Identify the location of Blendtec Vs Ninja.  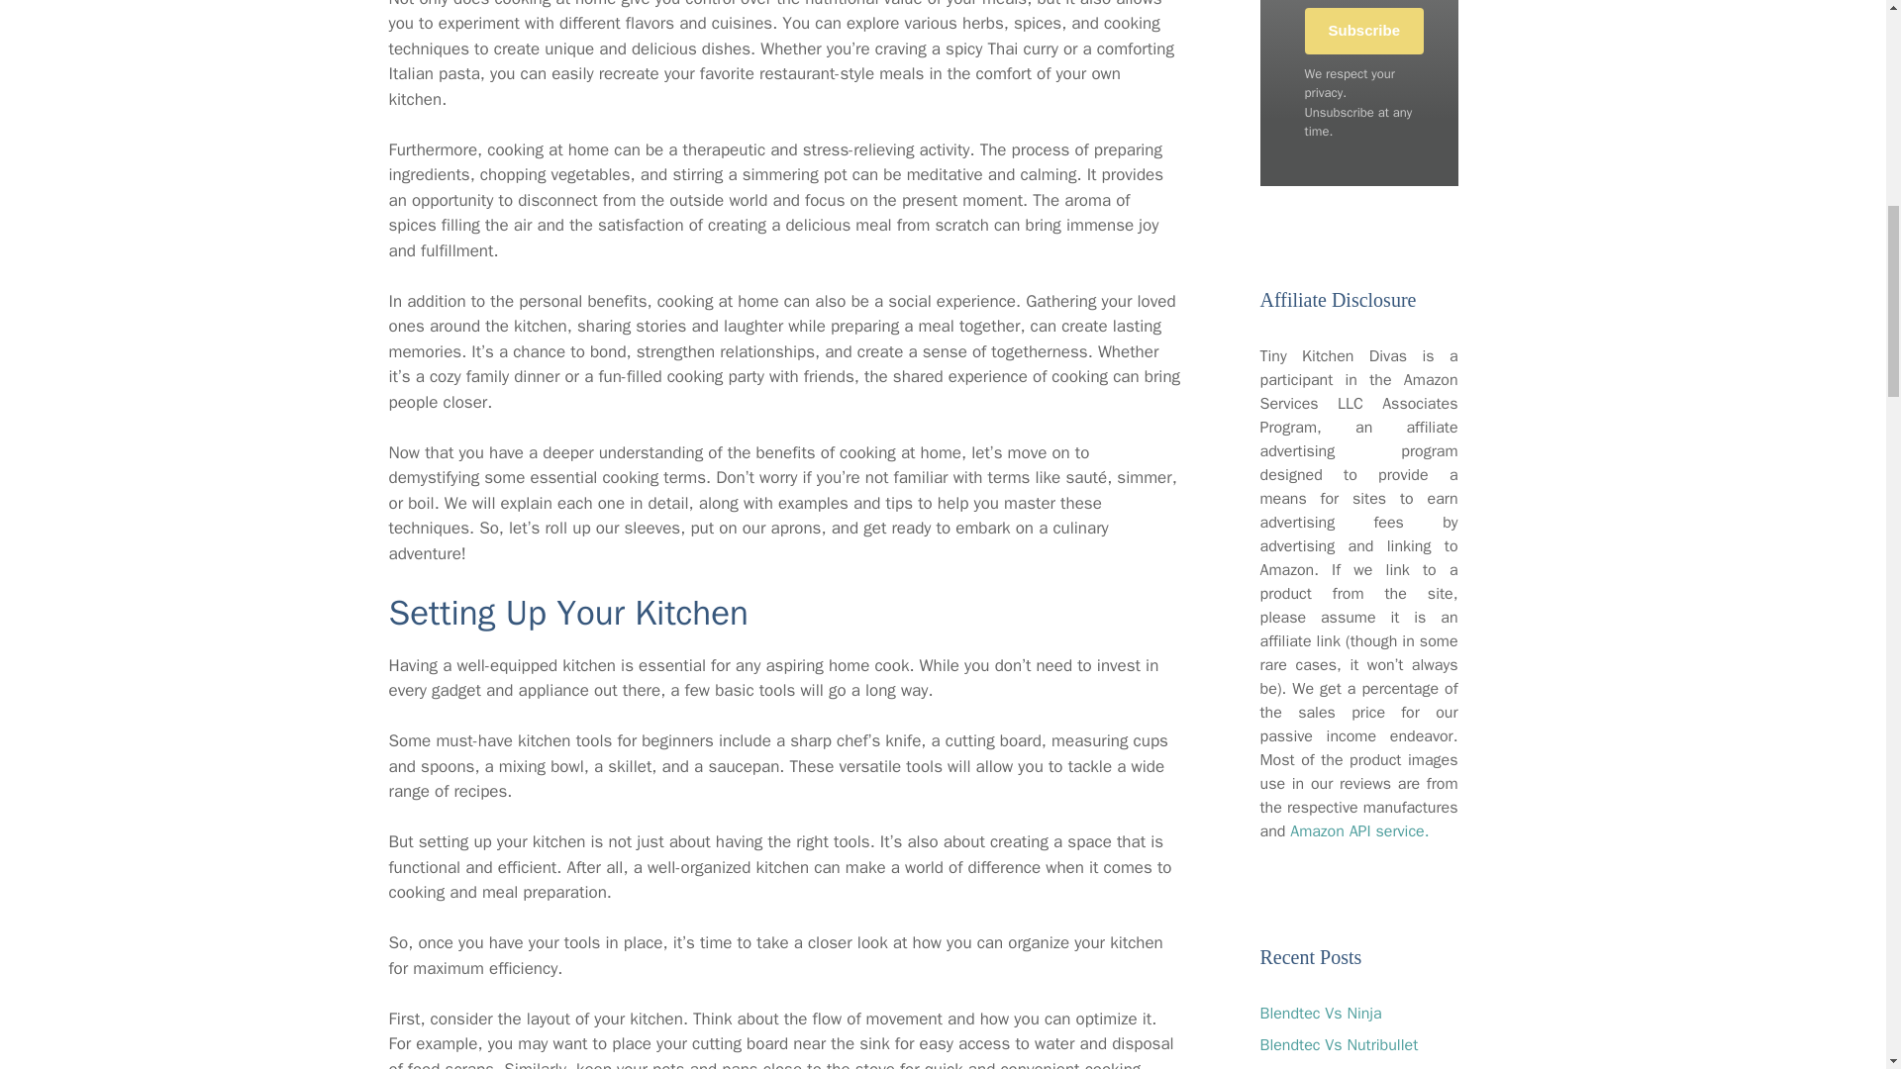
(1320, 1014).